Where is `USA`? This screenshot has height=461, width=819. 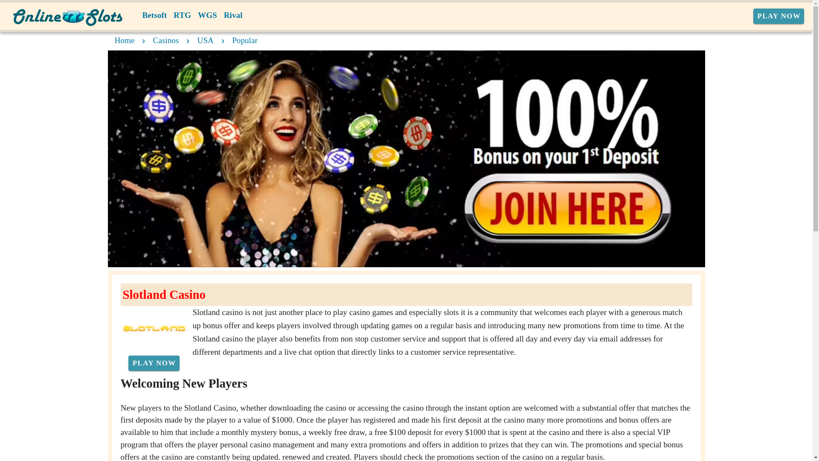
USA is located at coordinates (206, 40).